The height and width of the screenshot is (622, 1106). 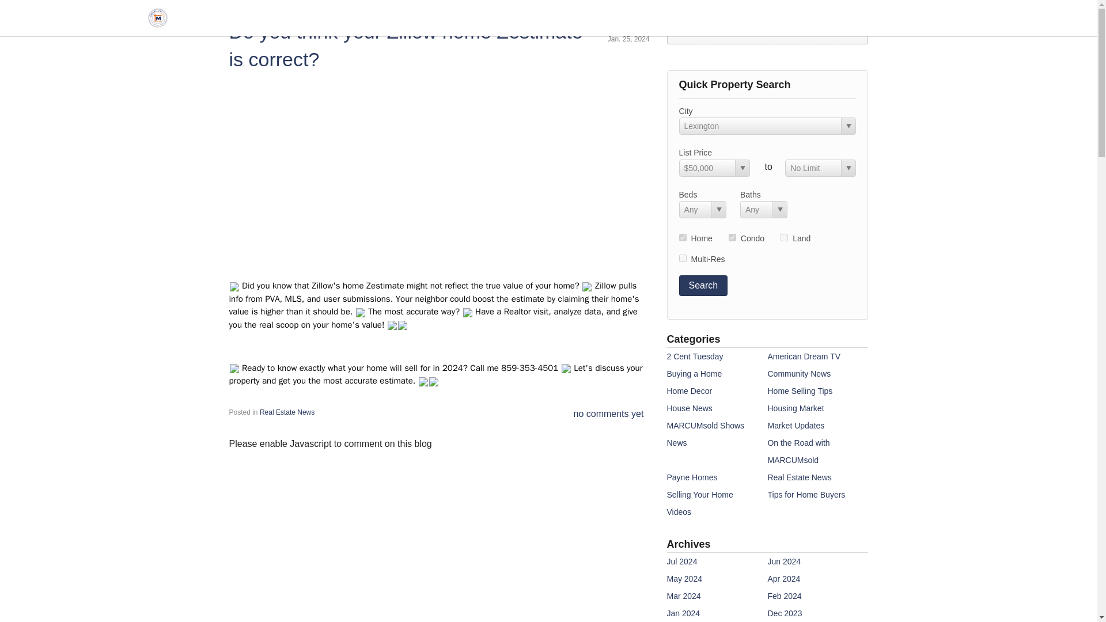 What do you see at coordinates (798, 373) in the screenshot?
I see `Community News` at bounding box center [798, 373].